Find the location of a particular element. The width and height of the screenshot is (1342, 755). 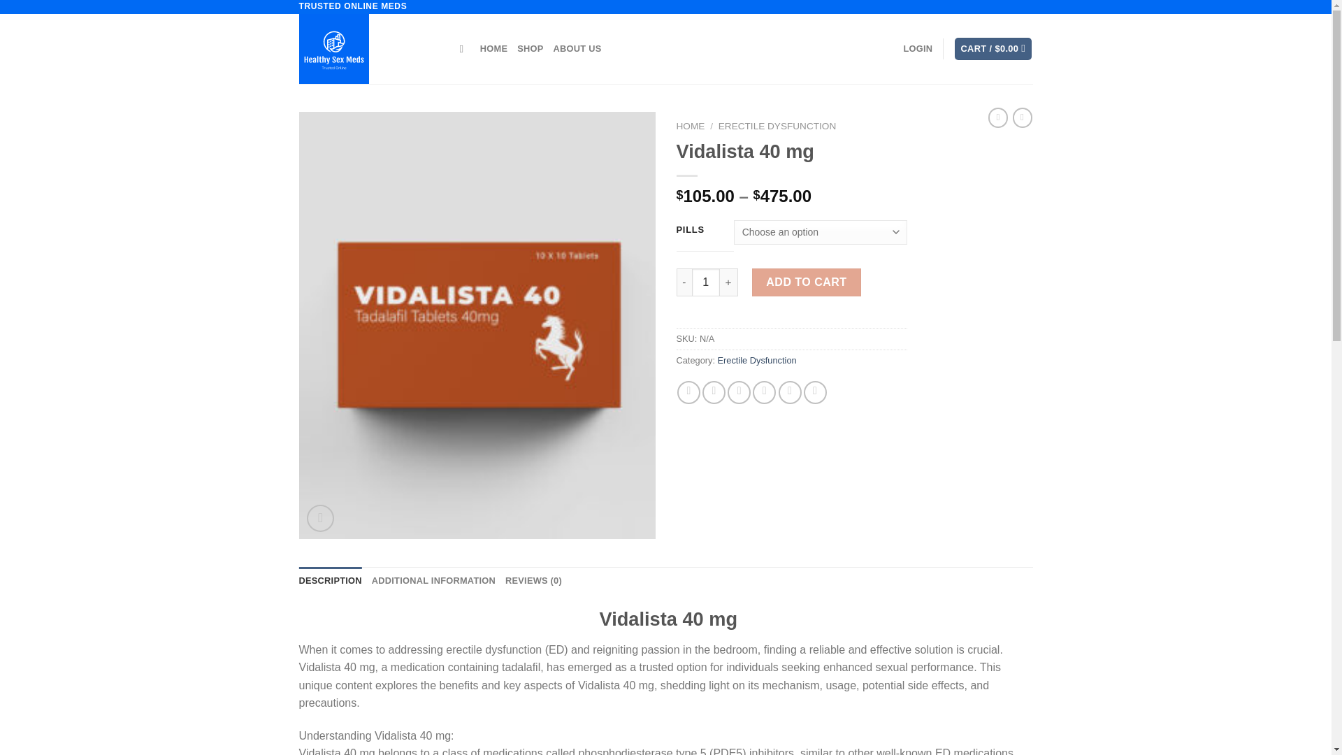

DESCRIPTION is located at coordinates (331, 581).